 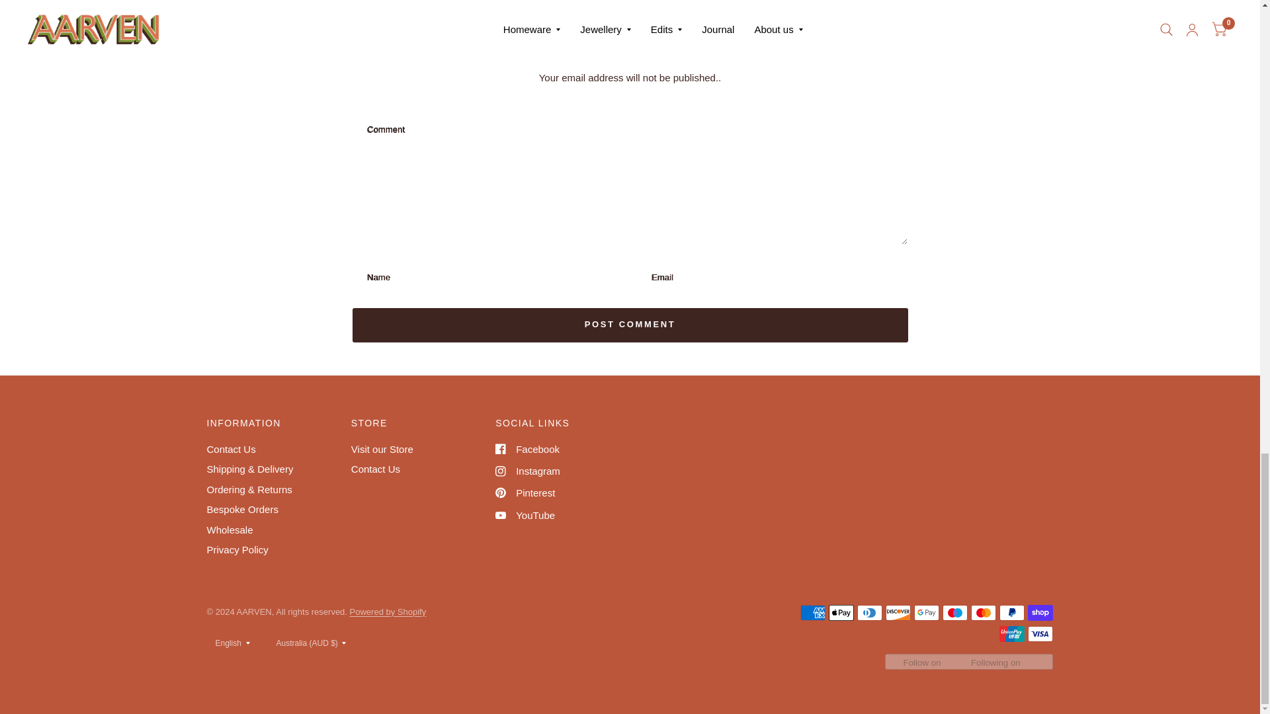 What do you see at coordinates (630, 325) in the screenshot?
I see `Post comment` at bounding box center [630, 325].